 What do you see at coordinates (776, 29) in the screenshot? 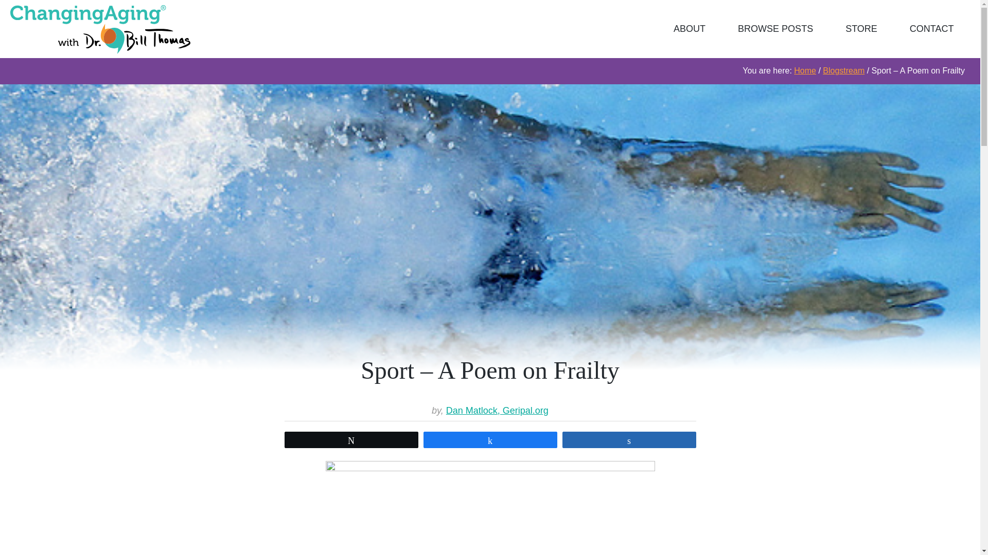
I see `BROWSE POSTS` at bounding box center [776, 29].